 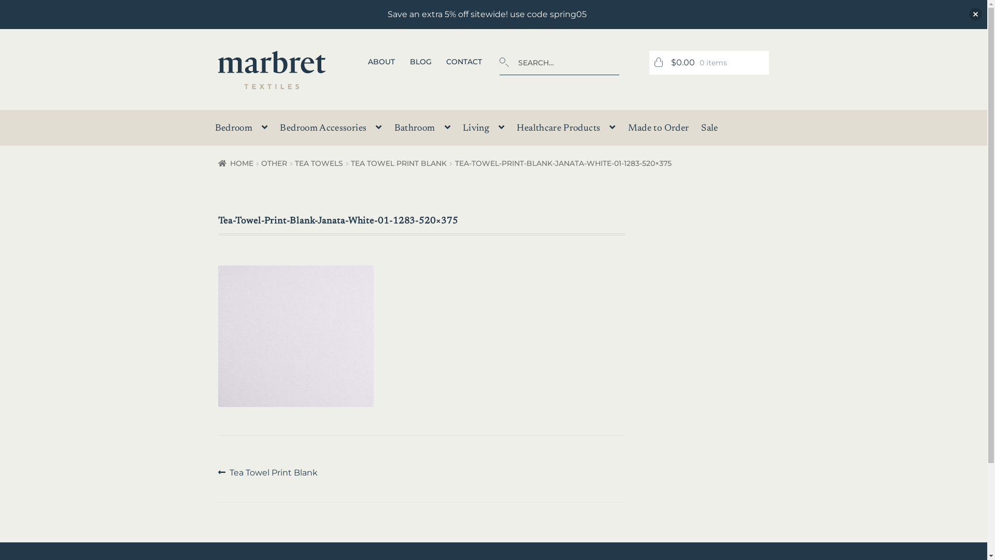 I want to click on Living, so click(x=484, y=131).